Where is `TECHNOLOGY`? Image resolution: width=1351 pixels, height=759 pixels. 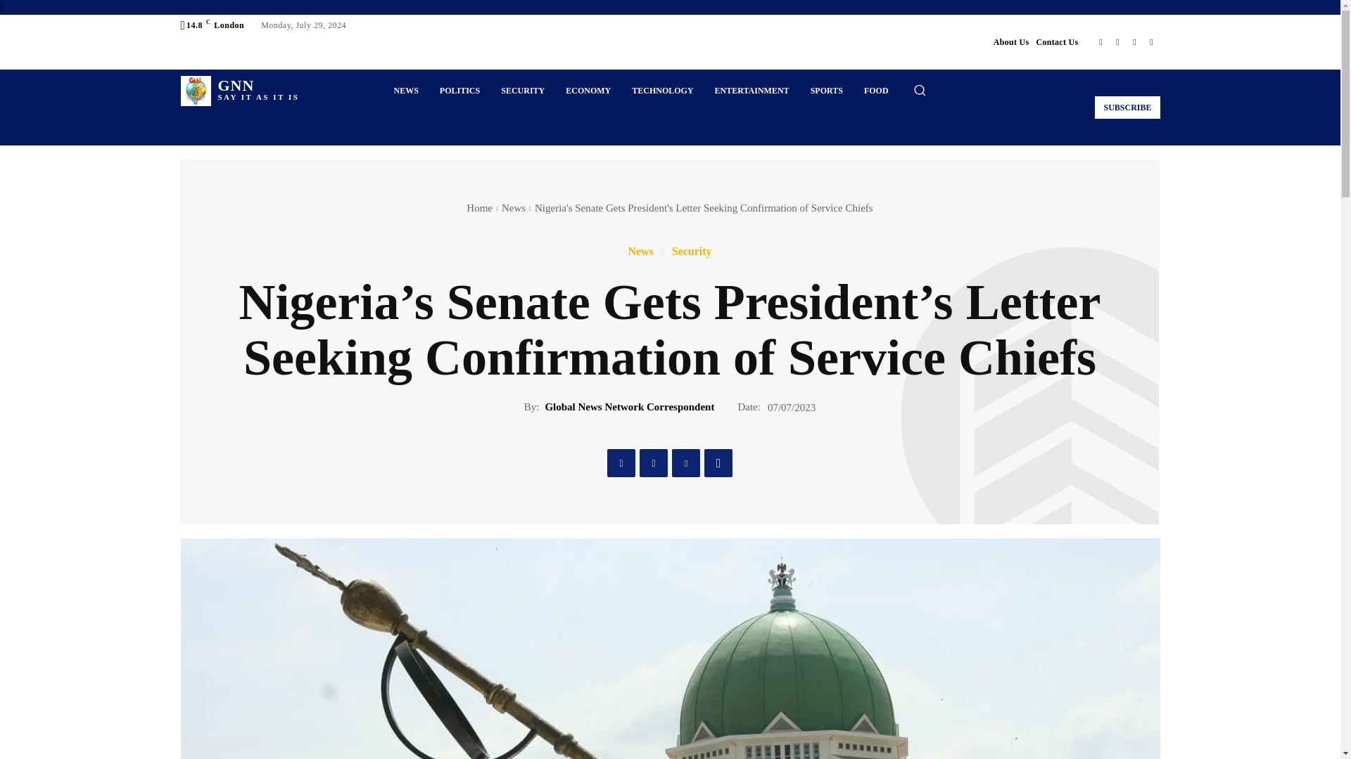
TECHNOLOGY is located at coordinates (663, 90).